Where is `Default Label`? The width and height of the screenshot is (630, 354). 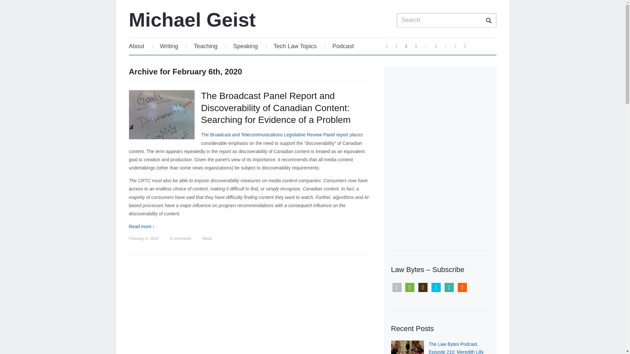
Default Label is located at coordinates (446, 46).